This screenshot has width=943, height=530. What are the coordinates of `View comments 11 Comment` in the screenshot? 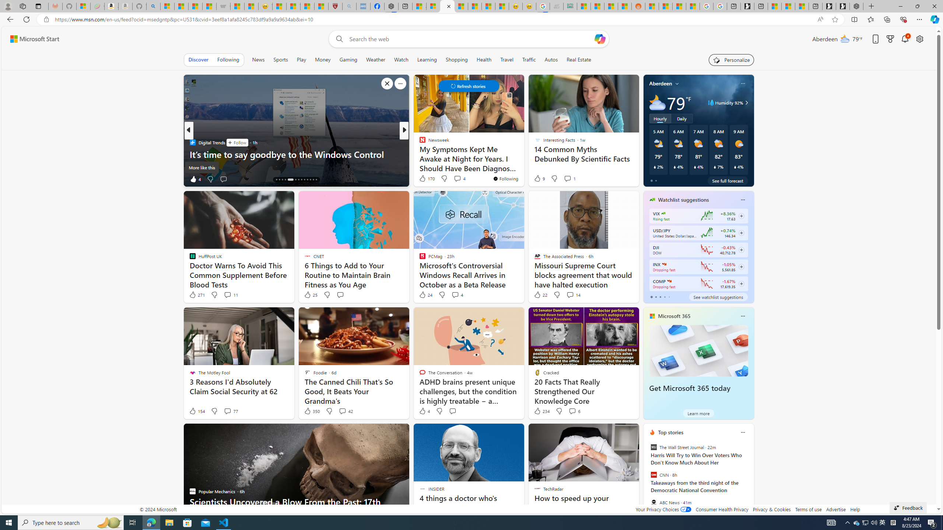 It's located at (227, 294).